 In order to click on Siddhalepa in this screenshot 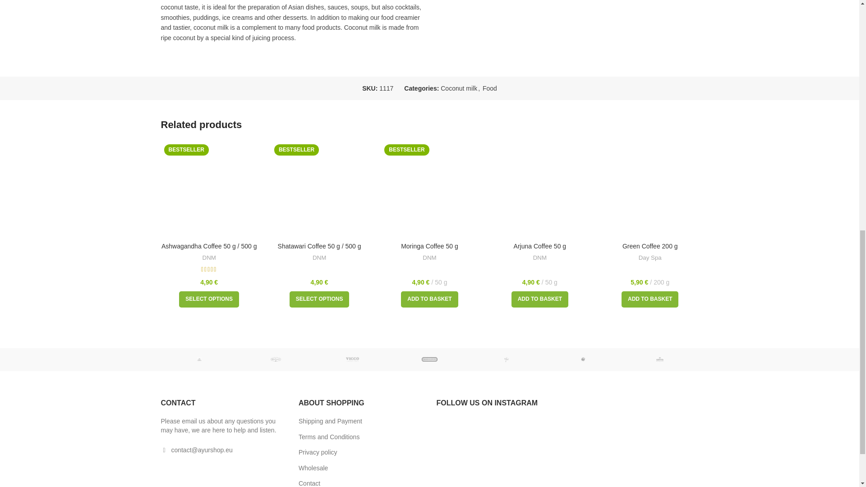, I will do `click(429, 359)`.